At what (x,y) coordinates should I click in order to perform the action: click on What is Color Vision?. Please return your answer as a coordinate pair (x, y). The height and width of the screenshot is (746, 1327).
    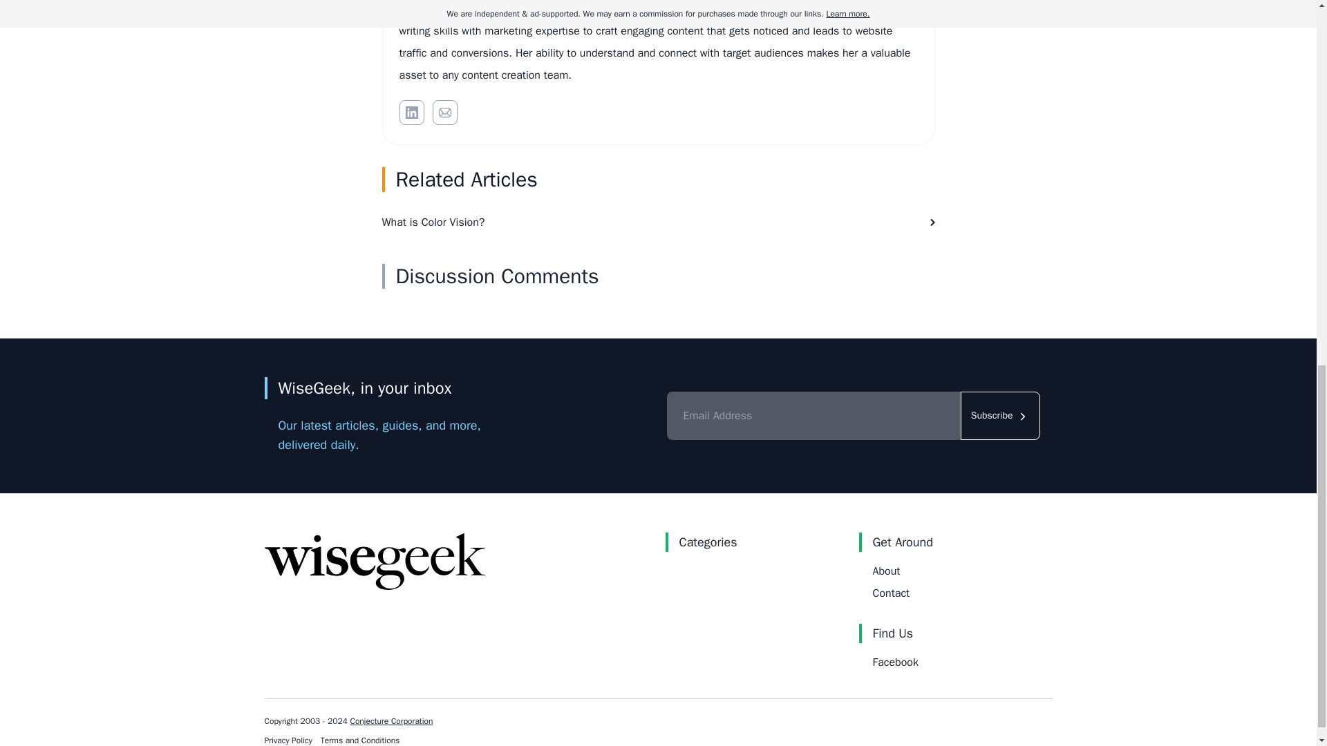
    Looking at the image, I should click on (658, 222).